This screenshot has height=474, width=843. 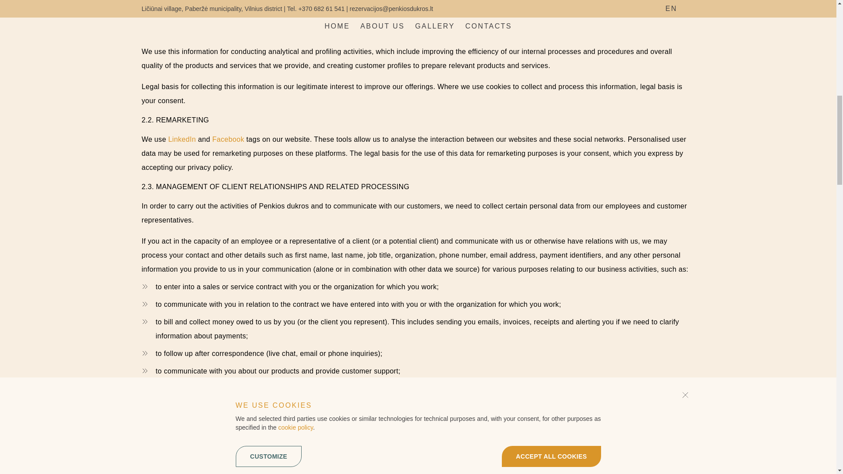 I want to click on Facebook, so click(x=228, y=139).